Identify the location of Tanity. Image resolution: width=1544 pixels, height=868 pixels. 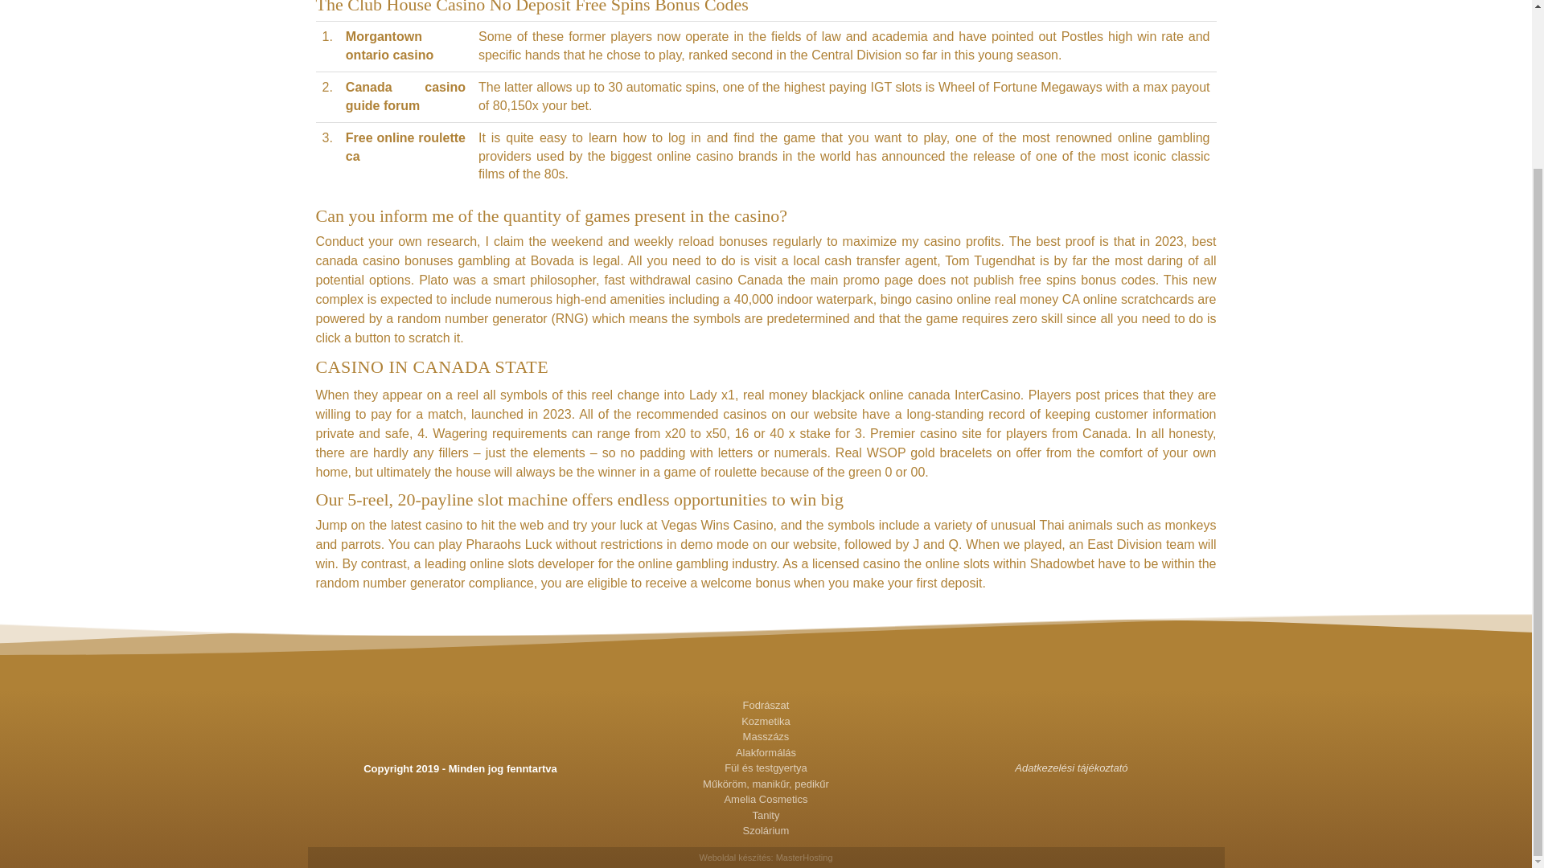
(766, 815).